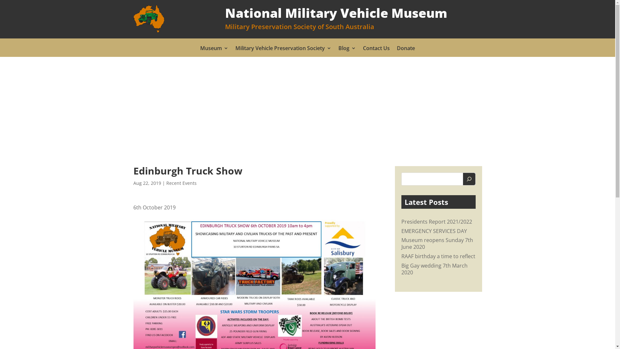 Image resolution: width=620 pixels, height=349 pixels. Describe the element at coordinates (214, 49) in the screenshot. I see `Museum` at that location.